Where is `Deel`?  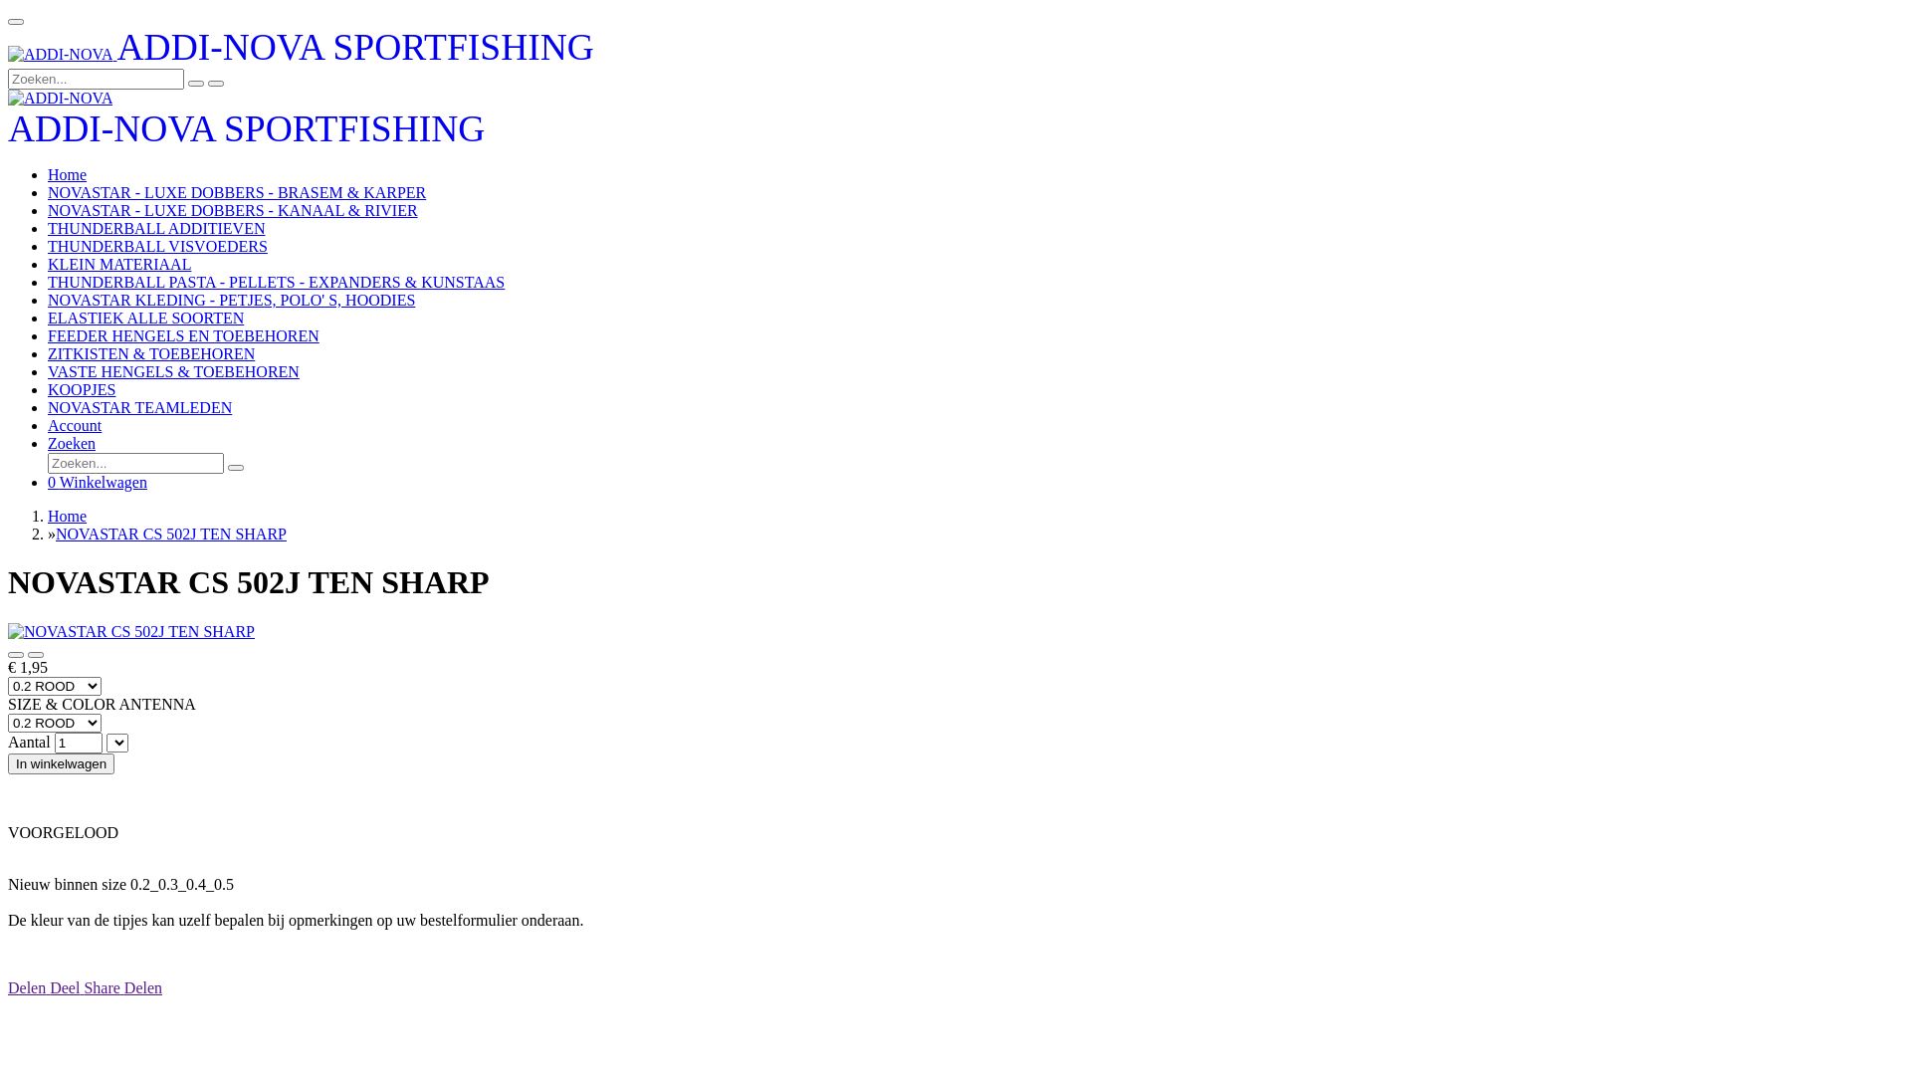 Deel is located at coordinates (67, 987).